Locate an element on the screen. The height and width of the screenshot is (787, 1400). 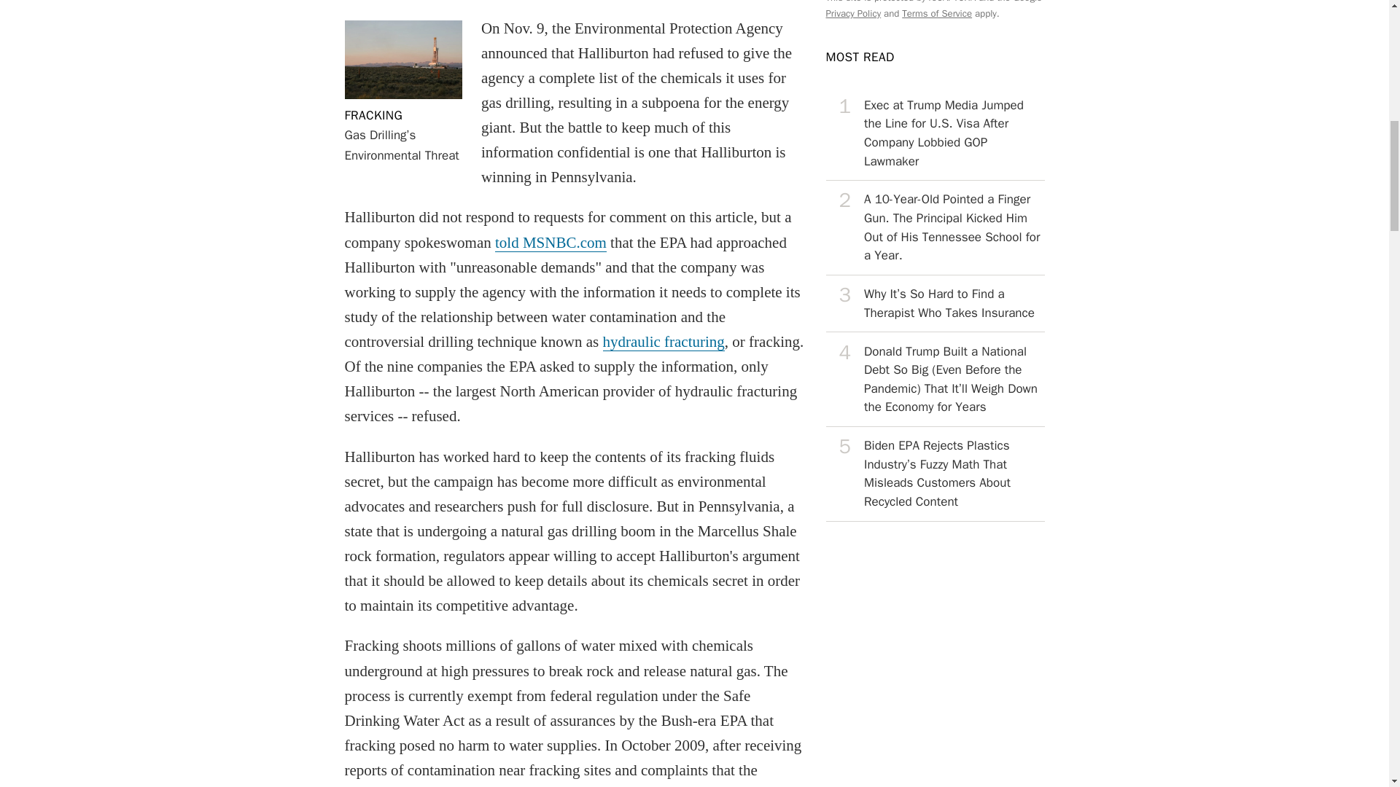
View this is located at coordinates (551, 242).